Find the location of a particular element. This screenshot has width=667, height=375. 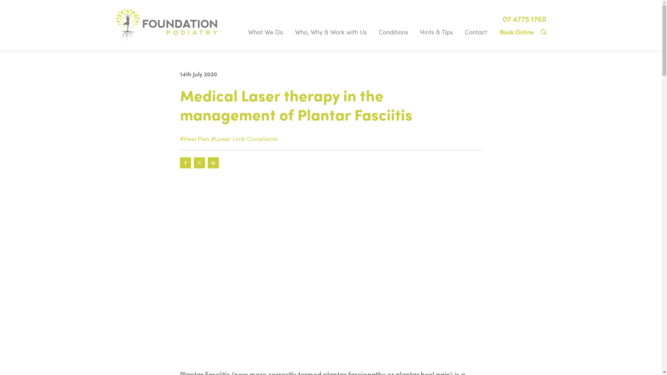

#Heel Pain is located at coordinates (195, 139).